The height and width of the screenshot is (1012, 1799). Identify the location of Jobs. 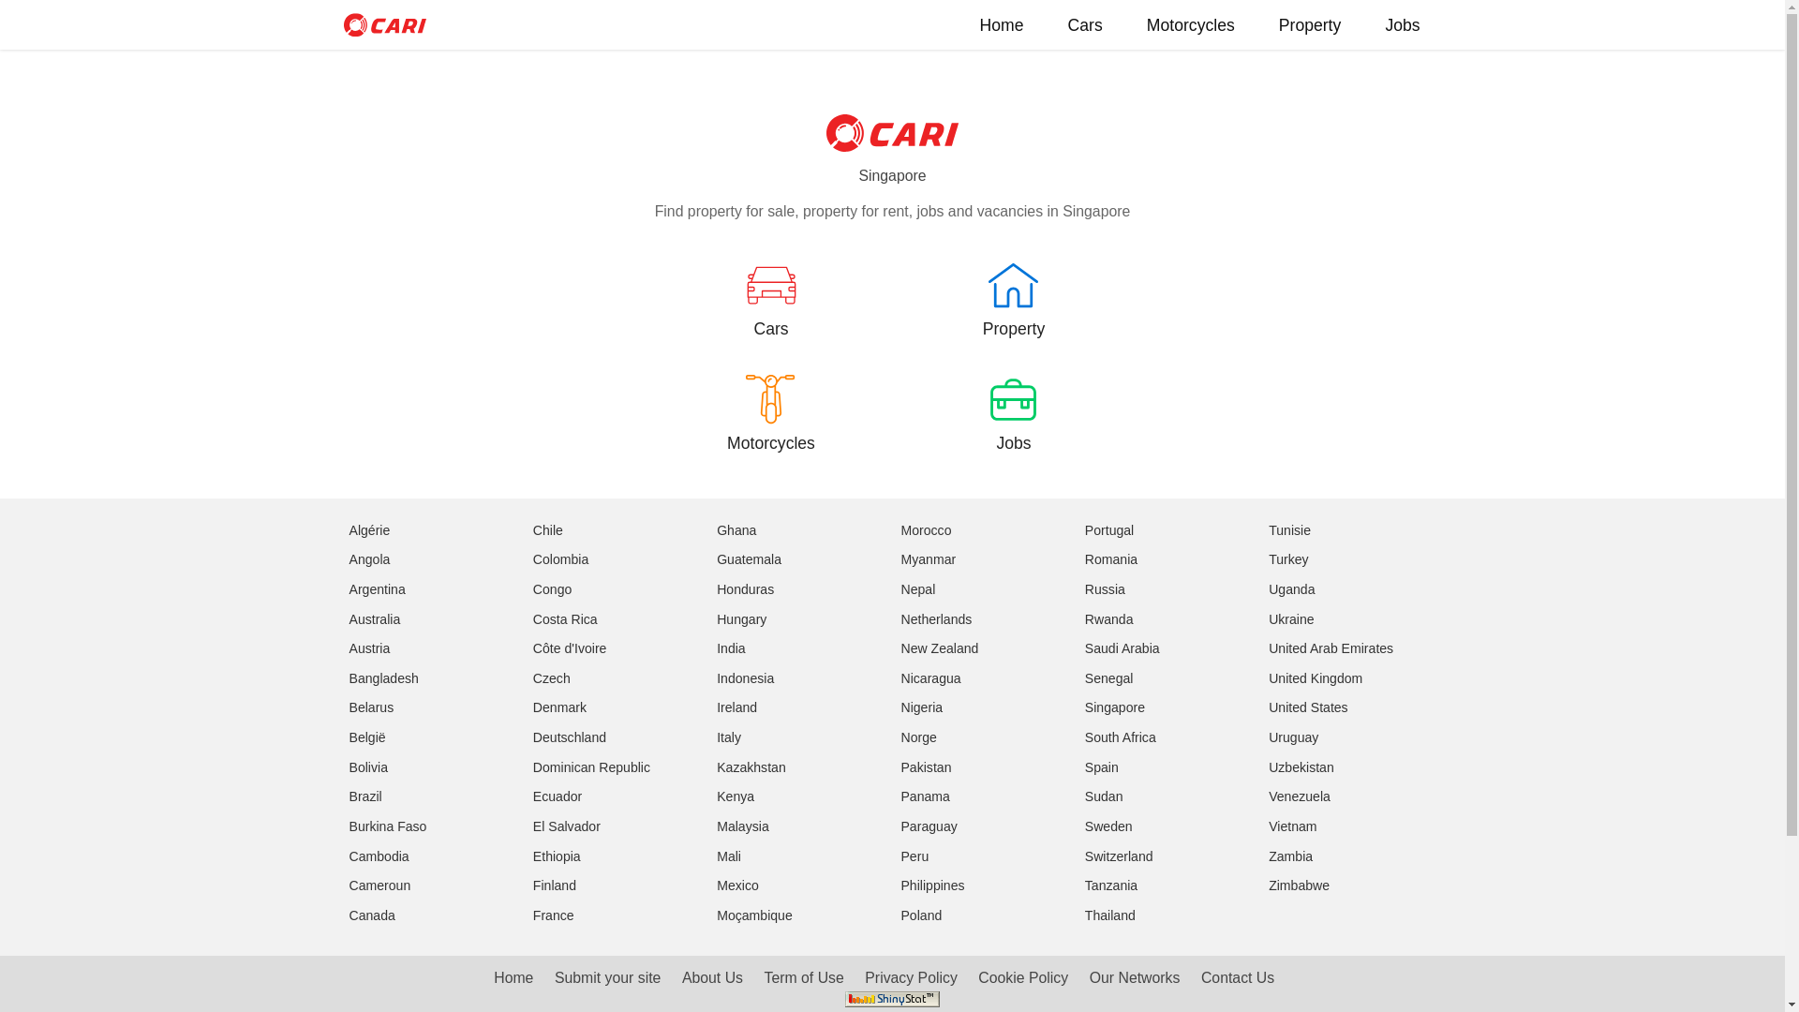
(1014, 433).